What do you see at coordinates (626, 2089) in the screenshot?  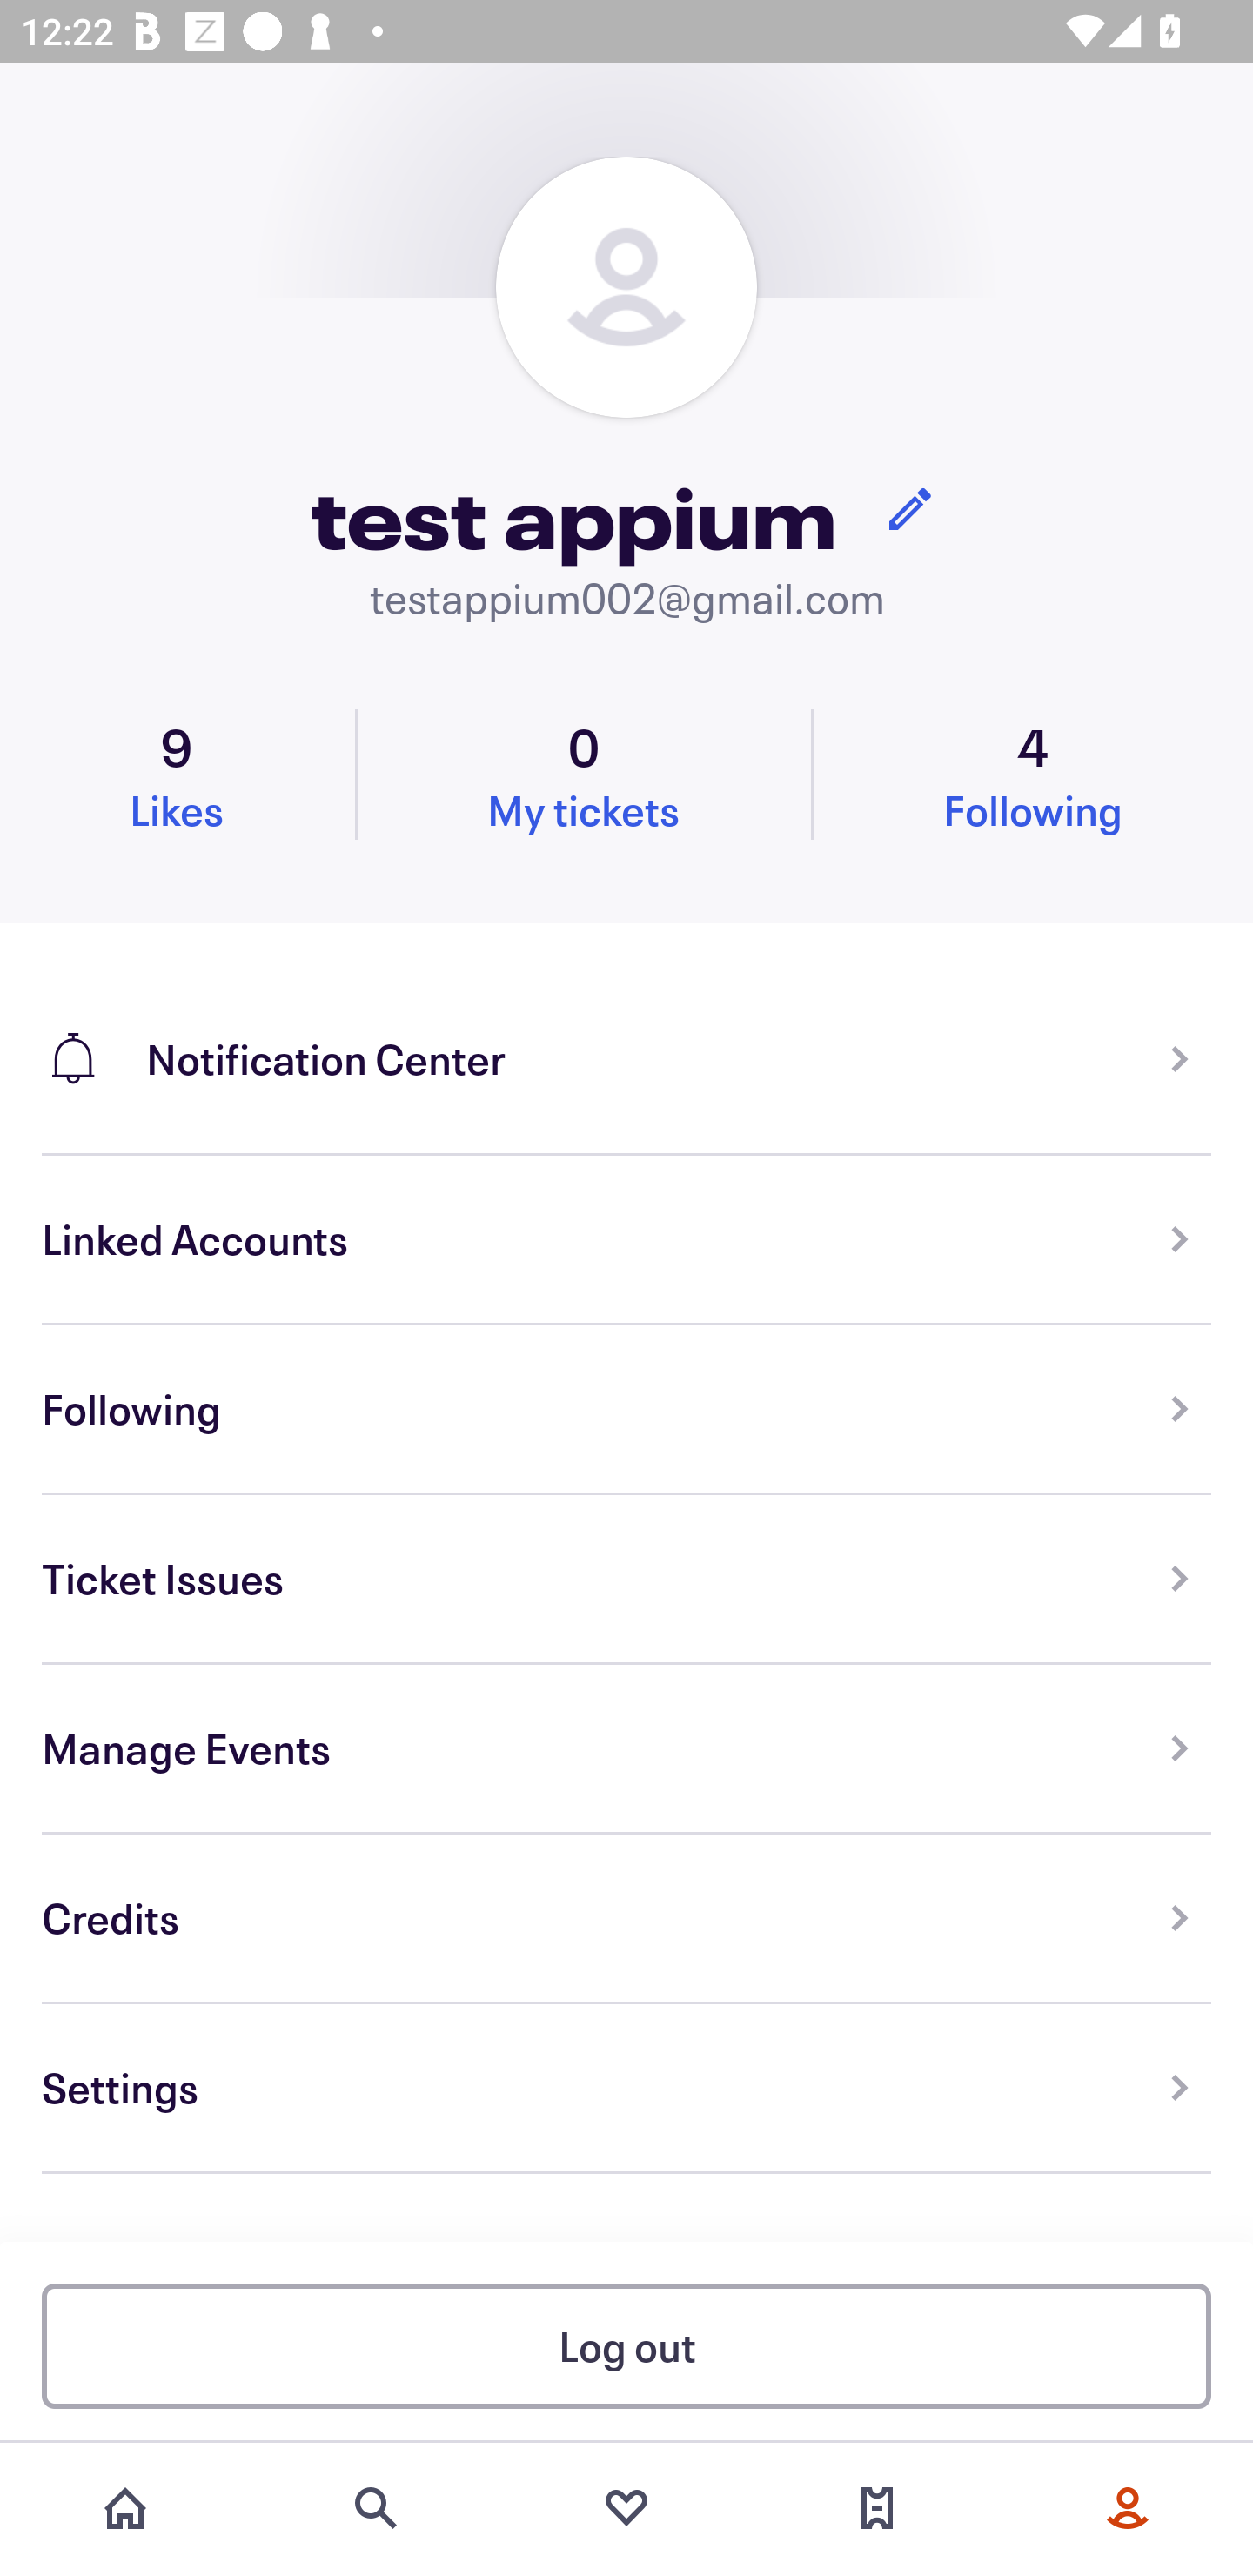 I see `Settings` at bounding box center [626, 2089].